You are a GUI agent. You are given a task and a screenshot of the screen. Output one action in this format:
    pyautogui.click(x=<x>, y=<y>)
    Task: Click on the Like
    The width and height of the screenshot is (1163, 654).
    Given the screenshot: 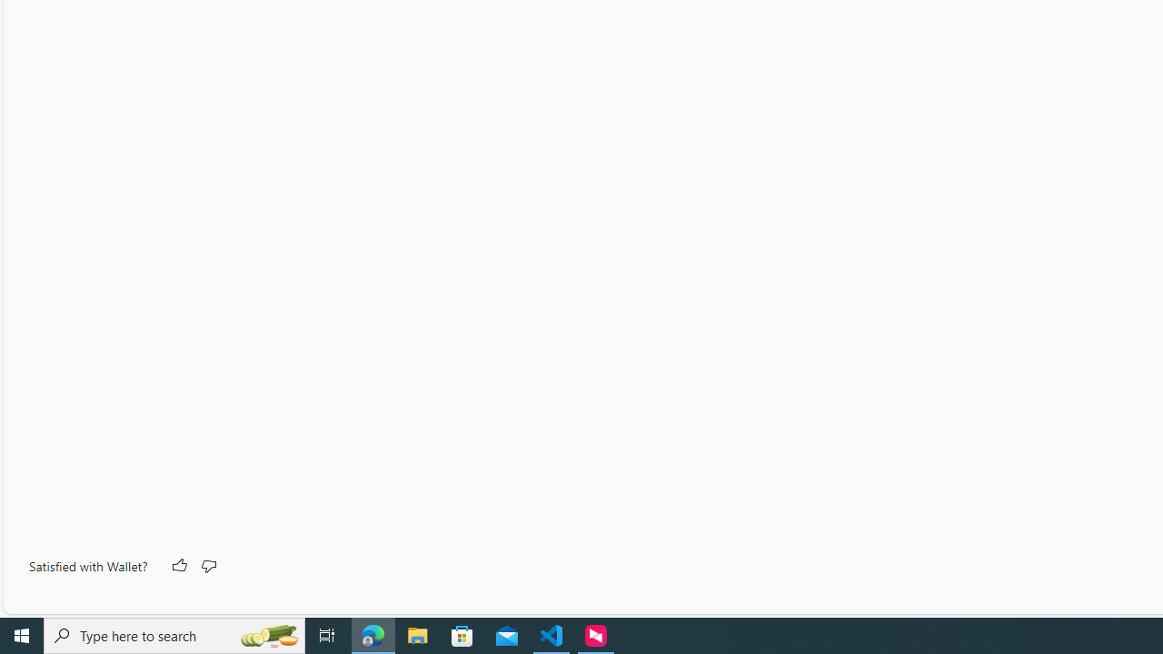 What is the action you would take?
    pyautogui.click(x=178, y=567)
    